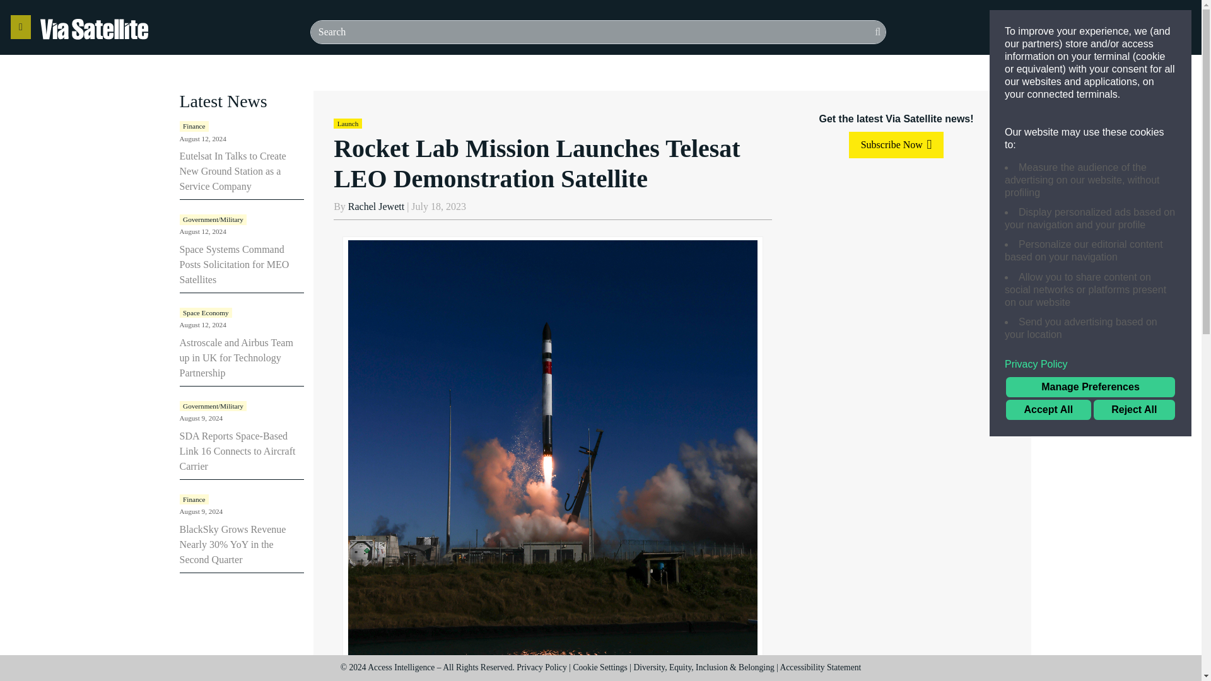 The height and width of the screenshot is (681, 1211). I want to click on Accept All, so click(1048, 410).